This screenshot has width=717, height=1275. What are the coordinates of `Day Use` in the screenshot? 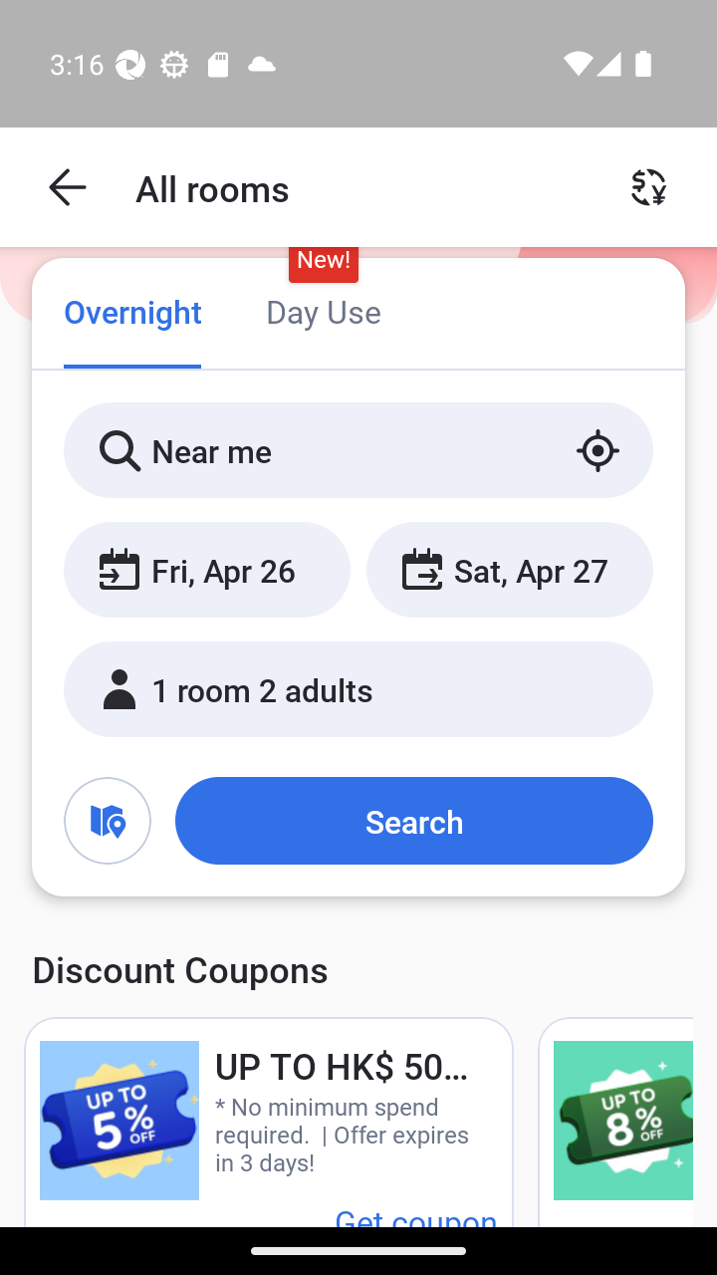 It's located at (323, 311).